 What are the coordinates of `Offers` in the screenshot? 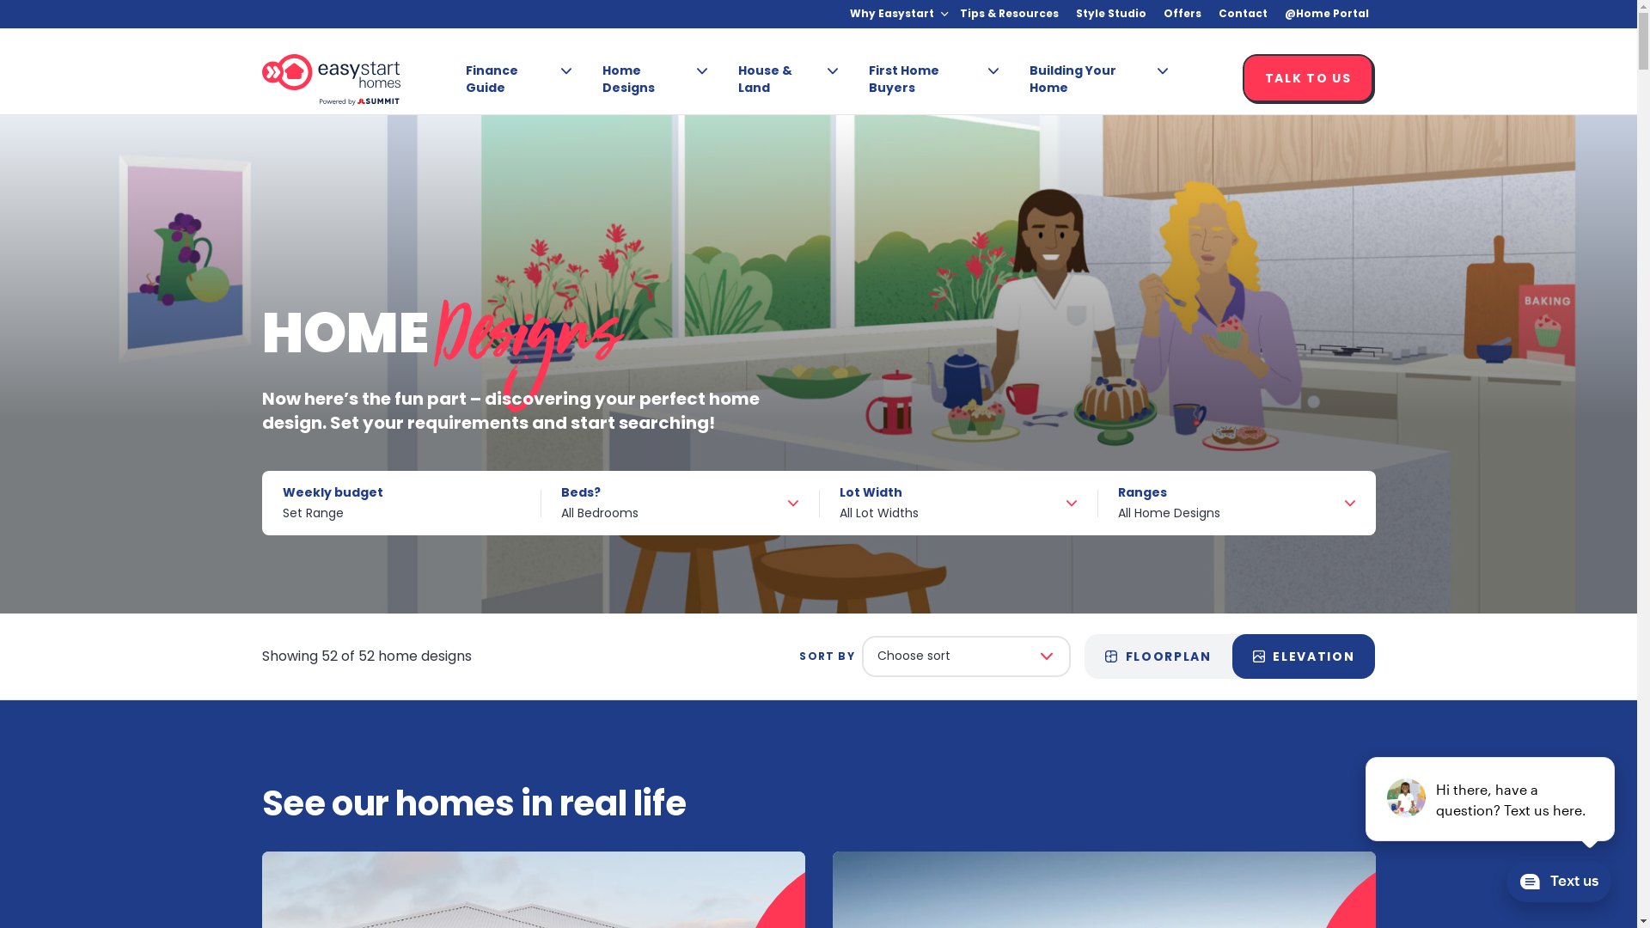 It's located at (1182, 14).